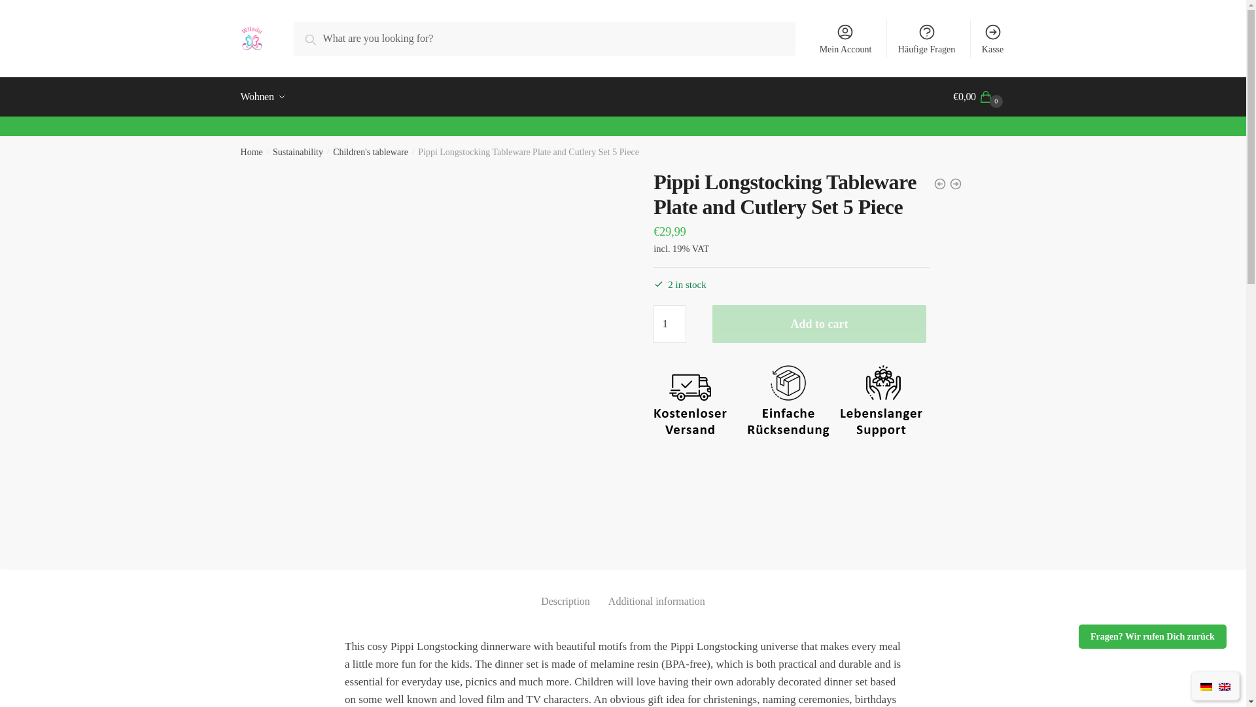  I want to click on Children's tableware, so click(370, 152).